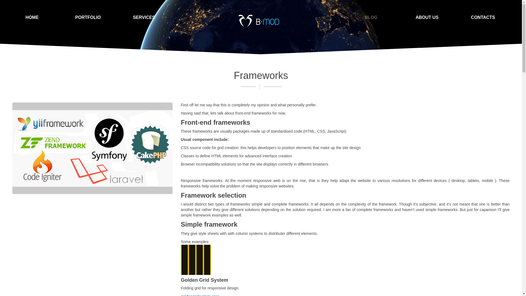 This screenshot has height=296, width=526. I want to click on goldengridsystem.com , so click(201, 295).